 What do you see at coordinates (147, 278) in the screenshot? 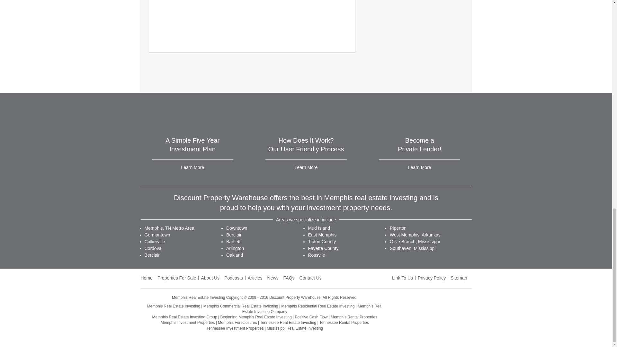
I see `Home` at bounding box center [147, 278].